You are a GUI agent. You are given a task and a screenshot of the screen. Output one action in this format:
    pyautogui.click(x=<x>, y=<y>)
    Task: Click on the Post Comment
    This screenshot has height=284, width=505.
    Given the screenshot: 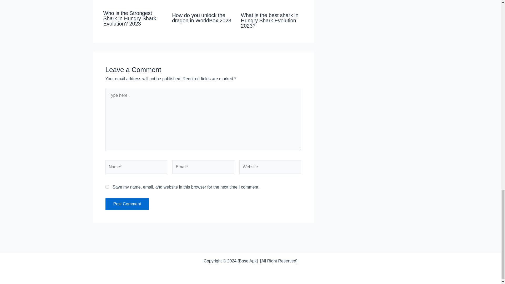 What is the action you would take?
    pyautogui.click(x=127, y=204)
    